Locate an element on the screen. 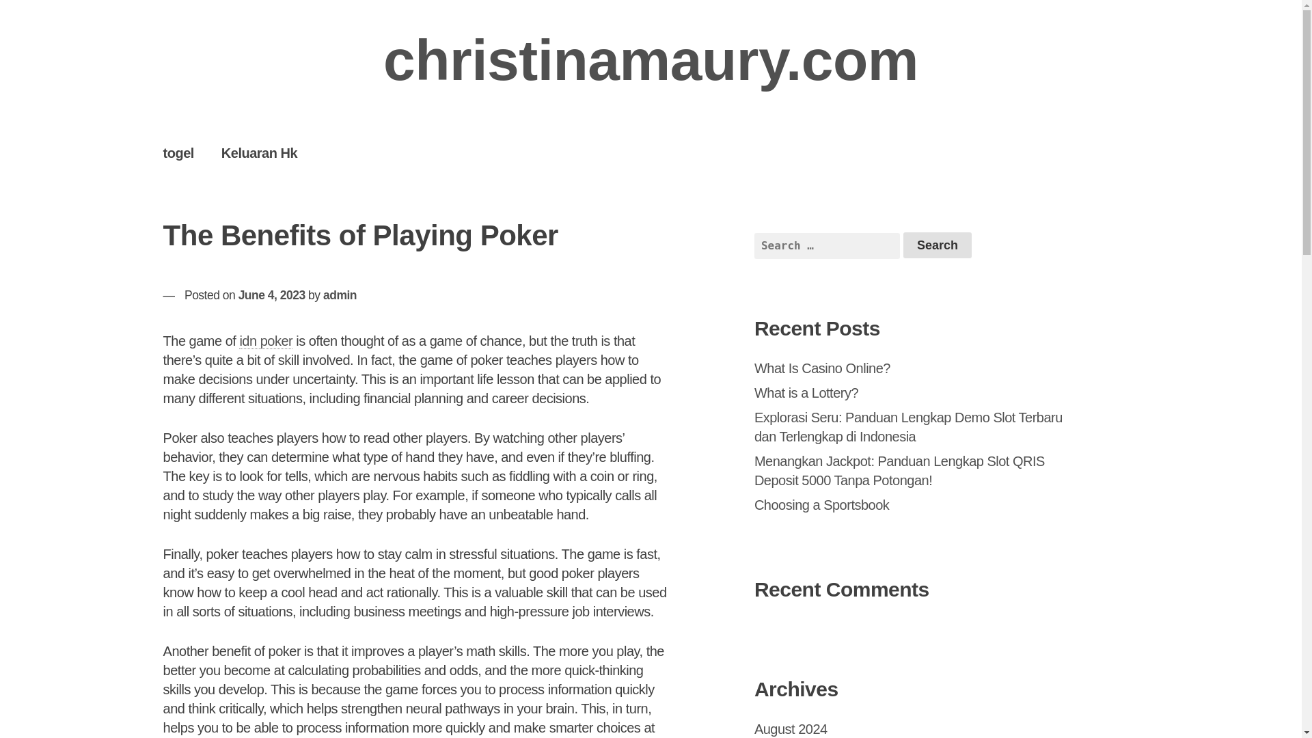 This screenshot has width=1312, height=738. Keluaran Hk is located at coordinates (259, 152).